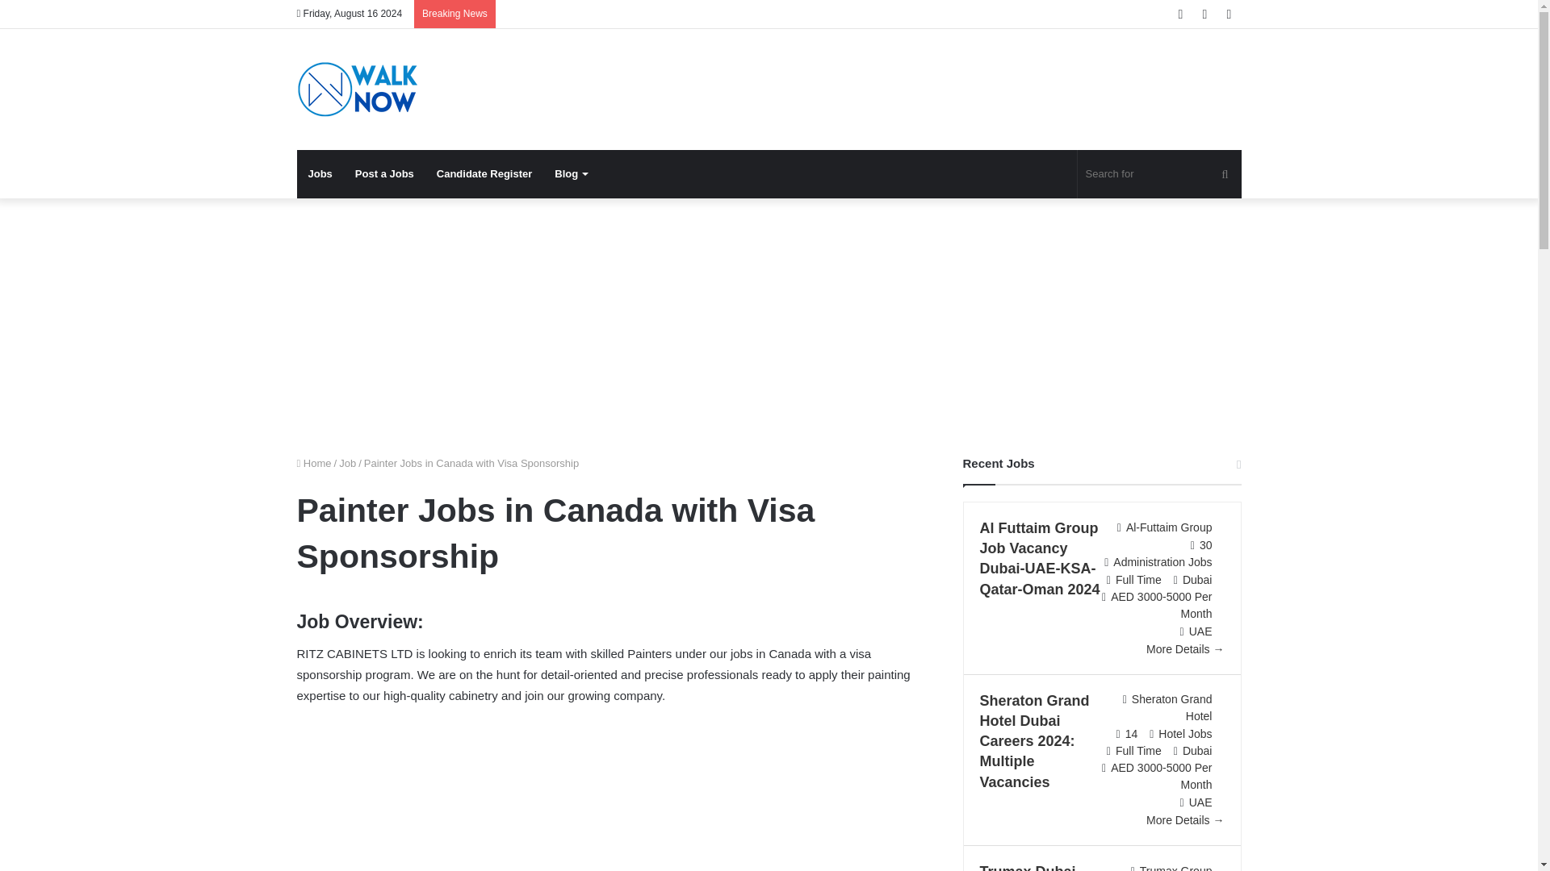  I want to click on Advertisement, so click(612, 798).